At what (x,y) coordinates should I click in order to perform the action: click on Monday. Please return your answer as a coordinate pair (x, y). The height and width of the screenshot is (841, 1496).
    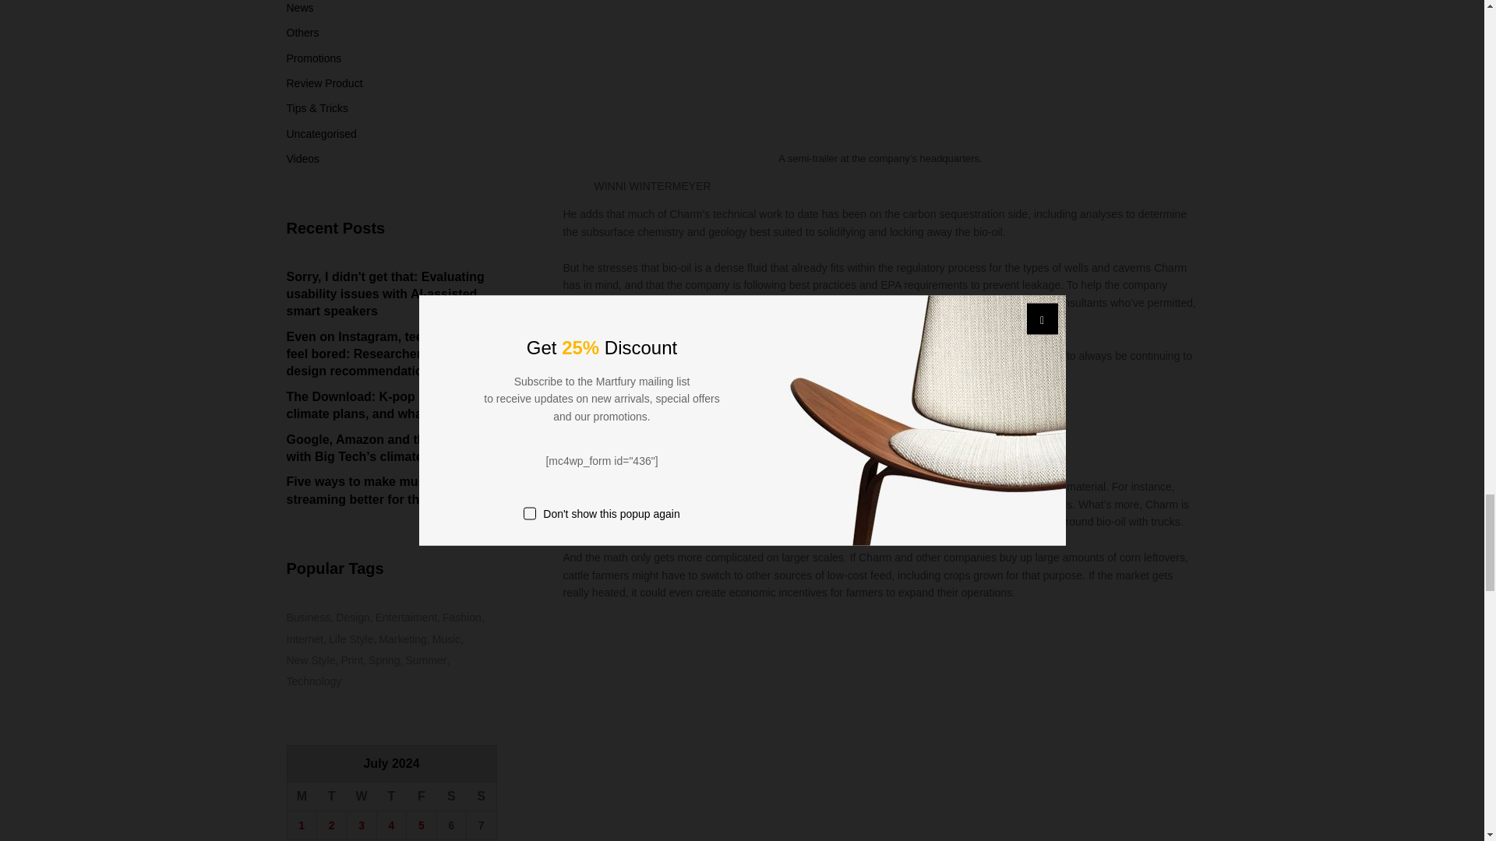
    Looking at the image, I should click on (301, 796).